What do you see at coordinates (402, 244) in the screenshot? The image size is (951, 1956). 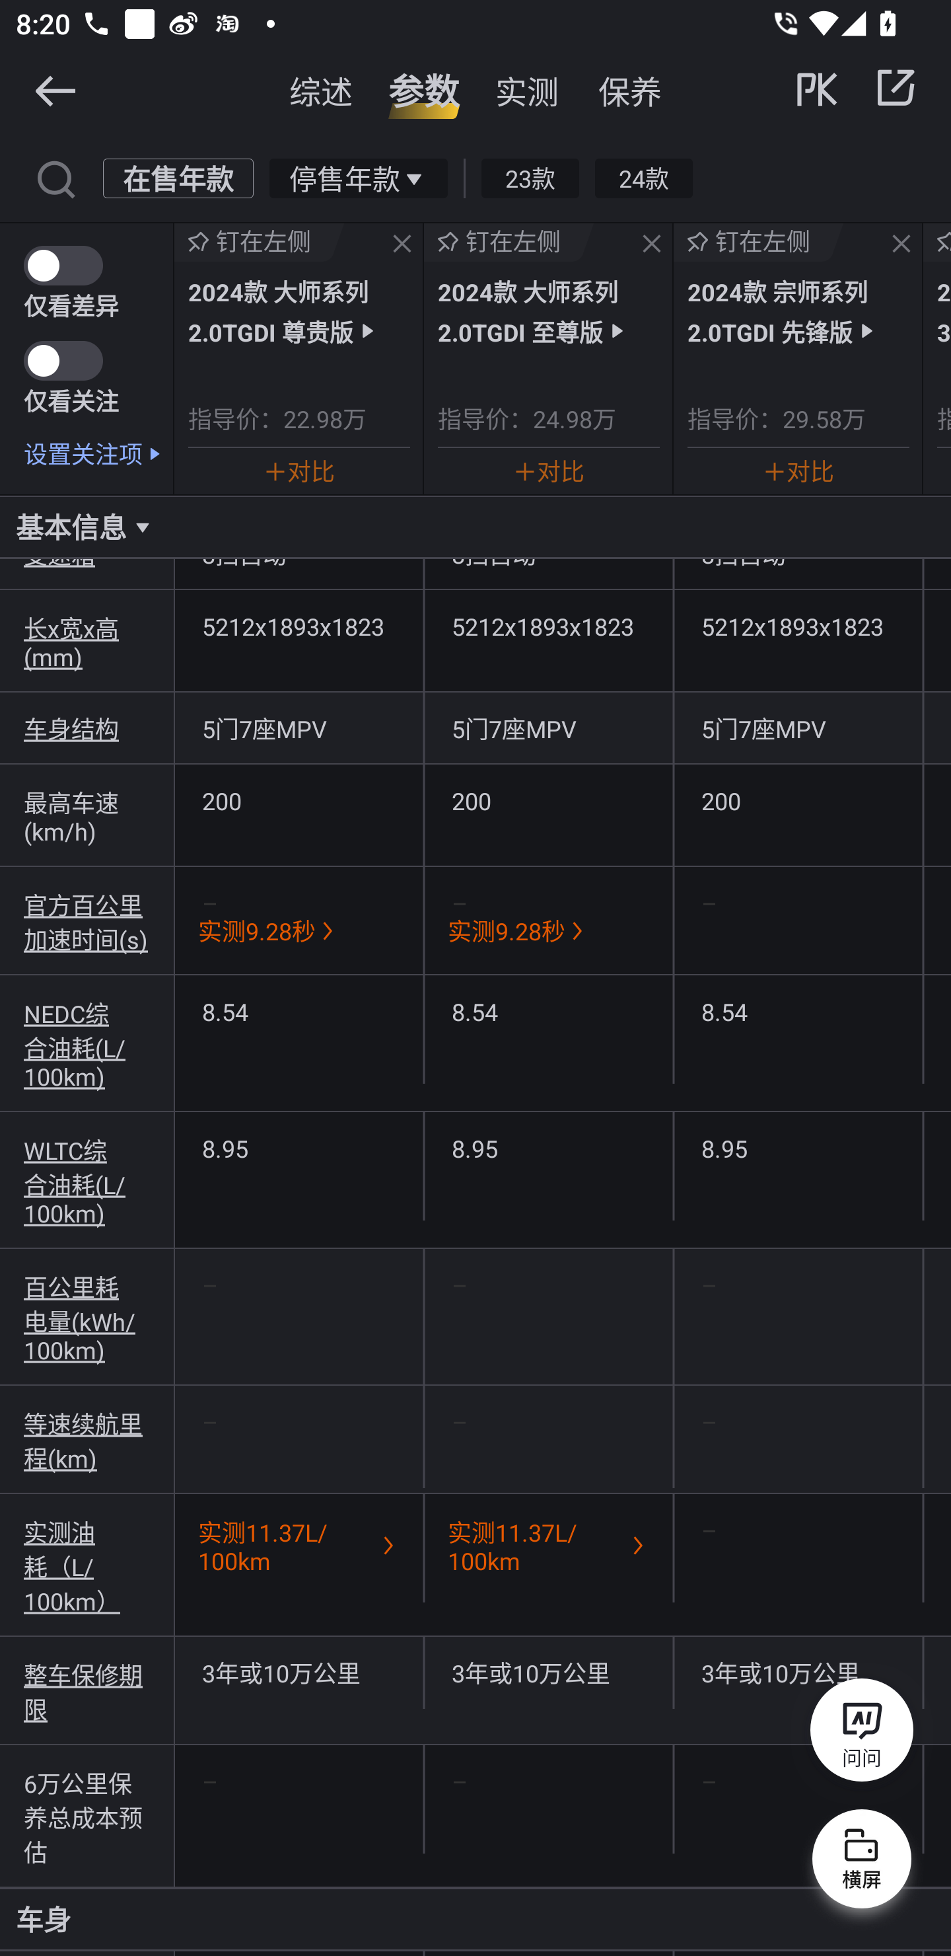 I see `` at bounding box center [402, 244].